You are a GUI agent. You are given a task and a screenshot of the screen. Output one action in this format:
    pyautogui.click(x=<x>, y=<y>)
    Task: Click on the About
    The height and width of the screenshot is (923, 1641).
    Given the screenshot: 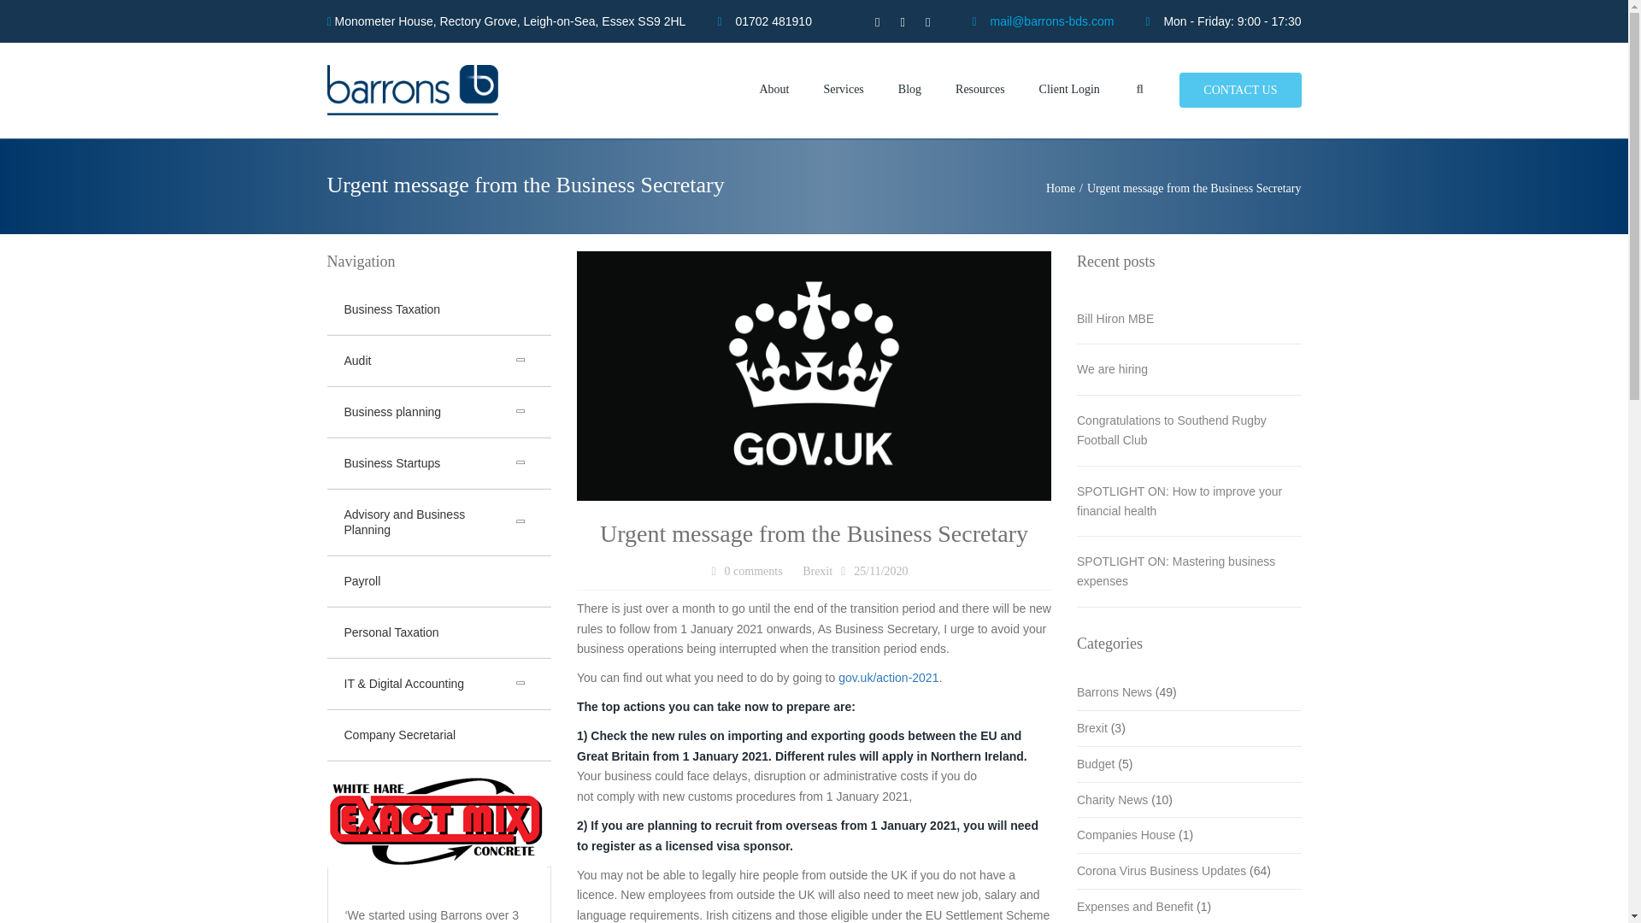 What is the action you would take?
    pyautogui.click(x=773, y=91)
    